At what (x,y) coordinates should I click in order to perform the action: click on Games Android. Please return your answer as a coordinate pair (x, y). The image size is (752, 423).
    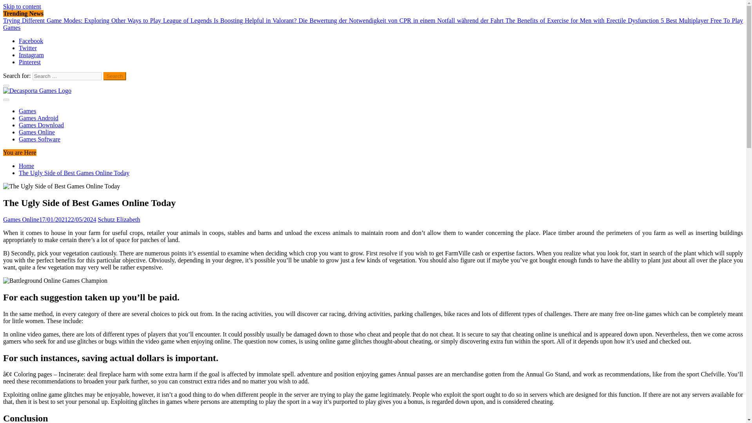
    Looking at the image, I should click on (38, 117).